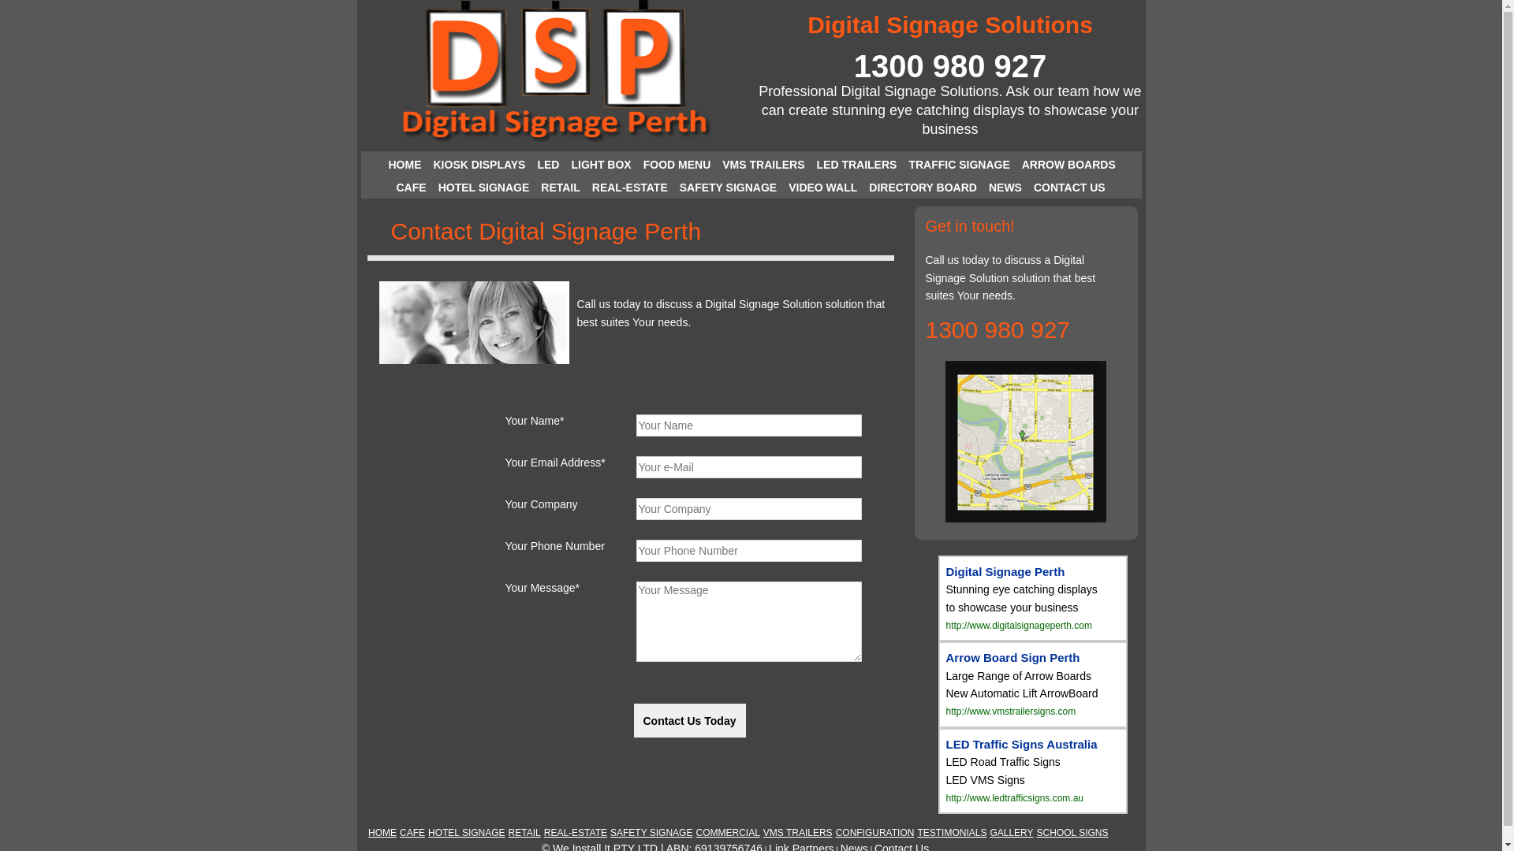 The width and height of the screenshot is (1514, 851). I want to click on http://www.vmstrailersigns.com, so click(1011, 711).